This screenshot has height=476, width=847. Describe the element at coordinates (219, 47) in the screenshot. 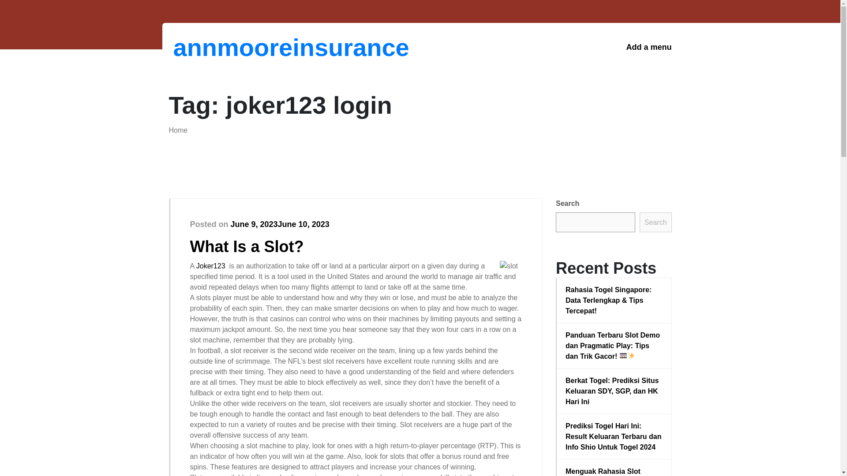

I see `annmooreinsurance` at that location.